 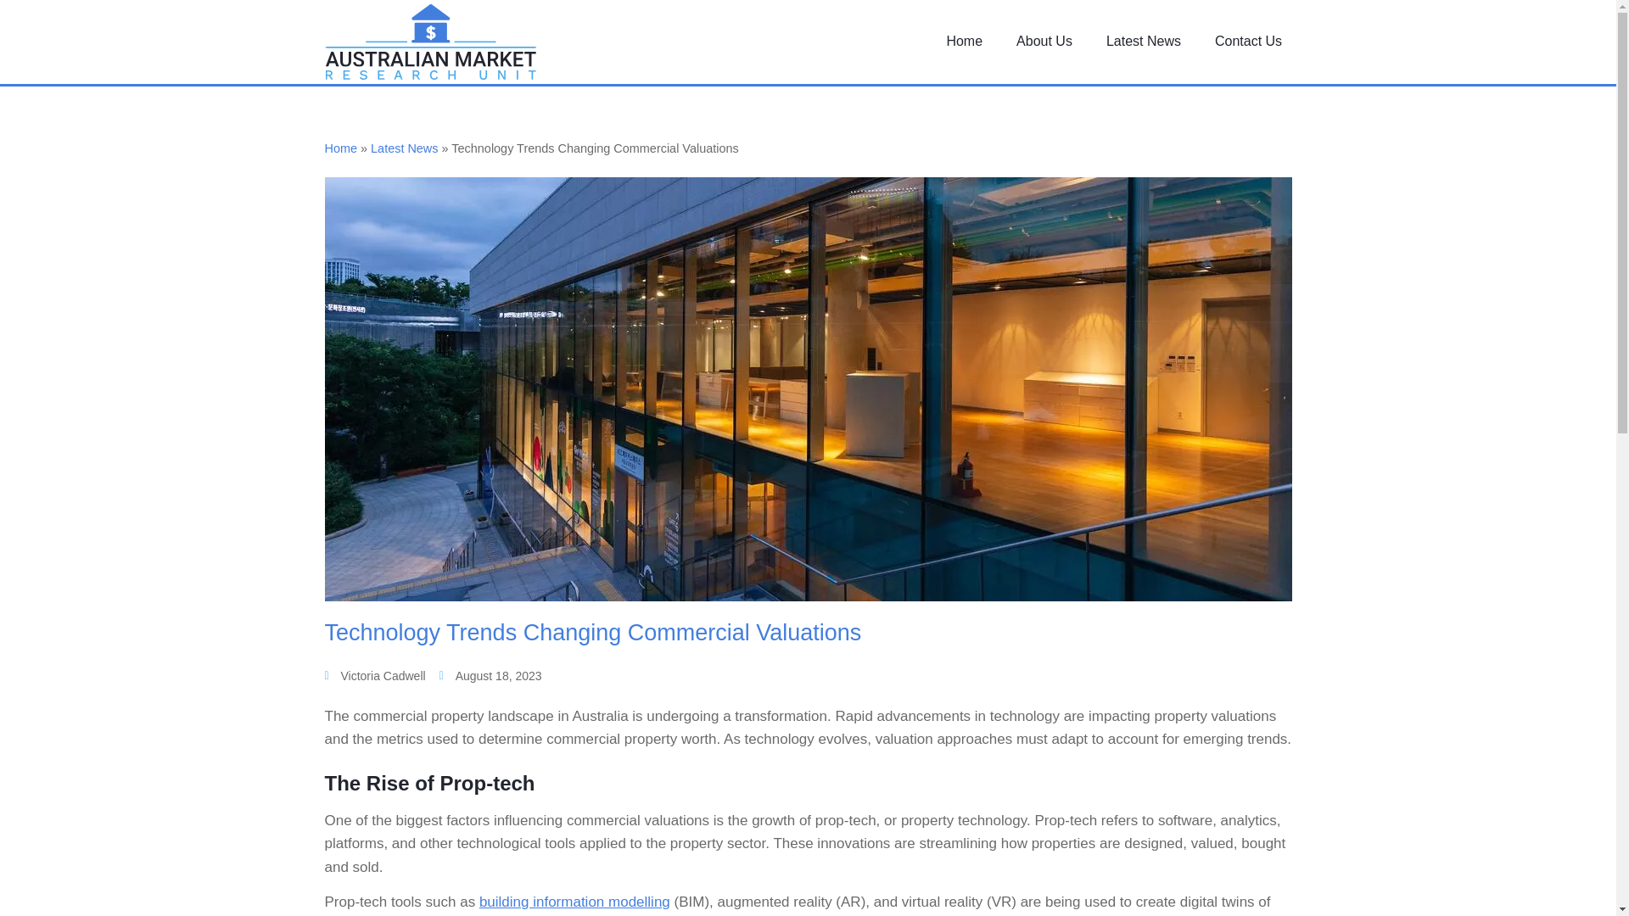 What do you see at coordinates (1248, 41) in the screenshot?
I see `Contact Us` at bounding box center [1248, 41].